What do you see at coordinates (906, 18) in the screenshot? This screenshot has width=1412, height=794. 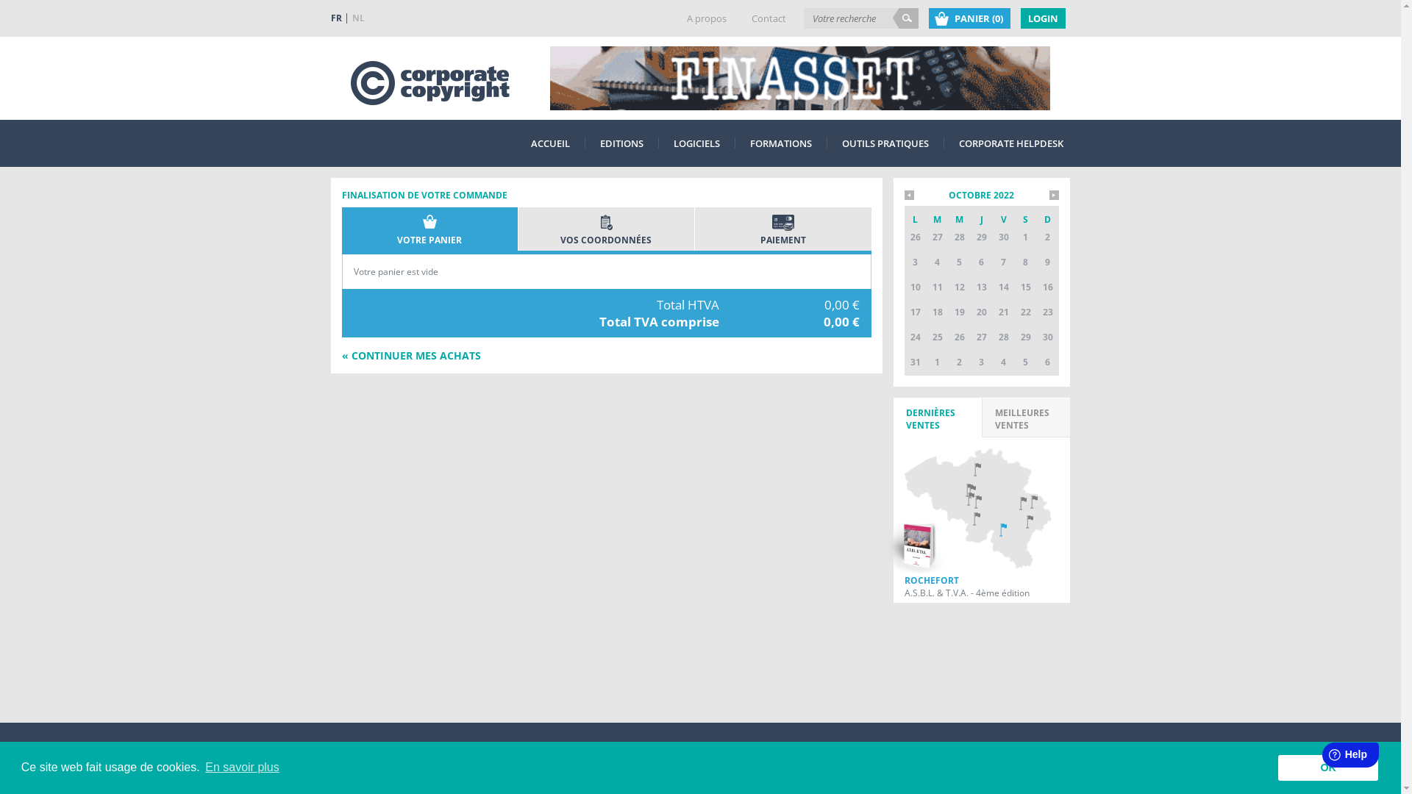 I see `Recherche` at bounding box center [906, 18].